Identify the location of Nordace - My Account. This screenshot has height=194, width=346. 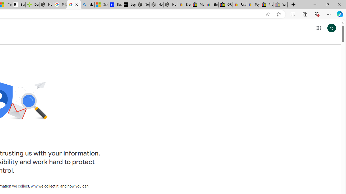
(46, 5).